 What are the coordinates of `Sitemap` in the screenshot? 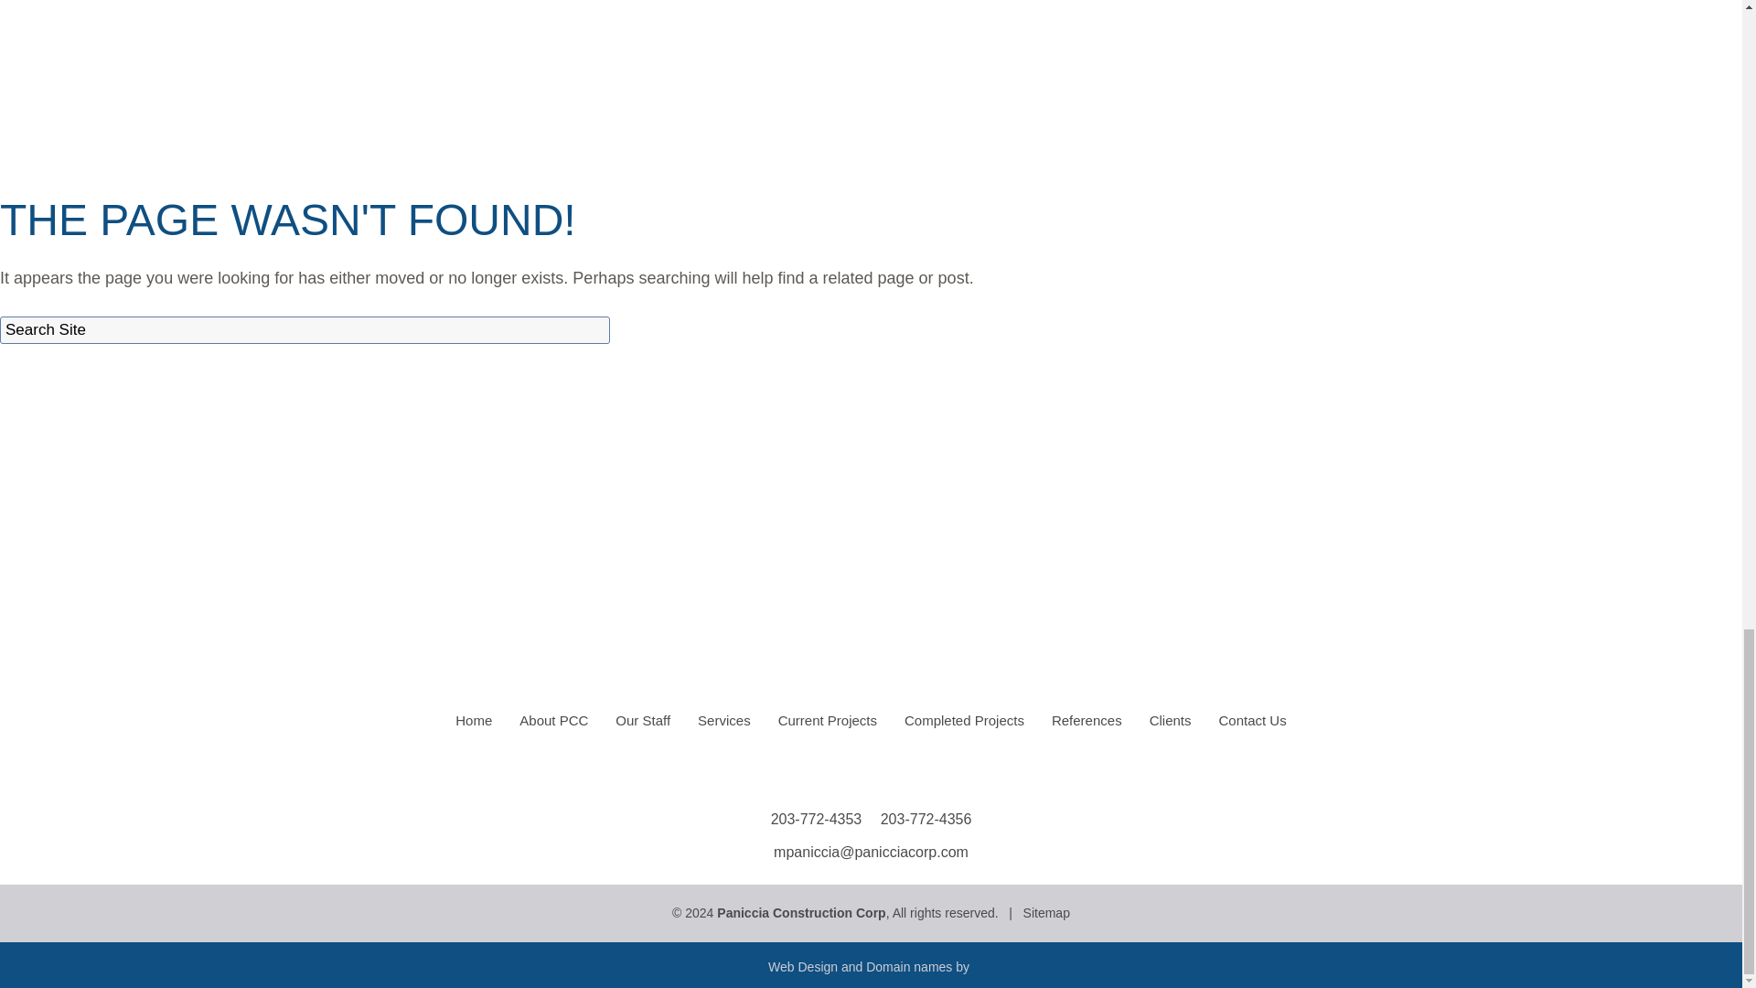 It's located at (1046, 913).